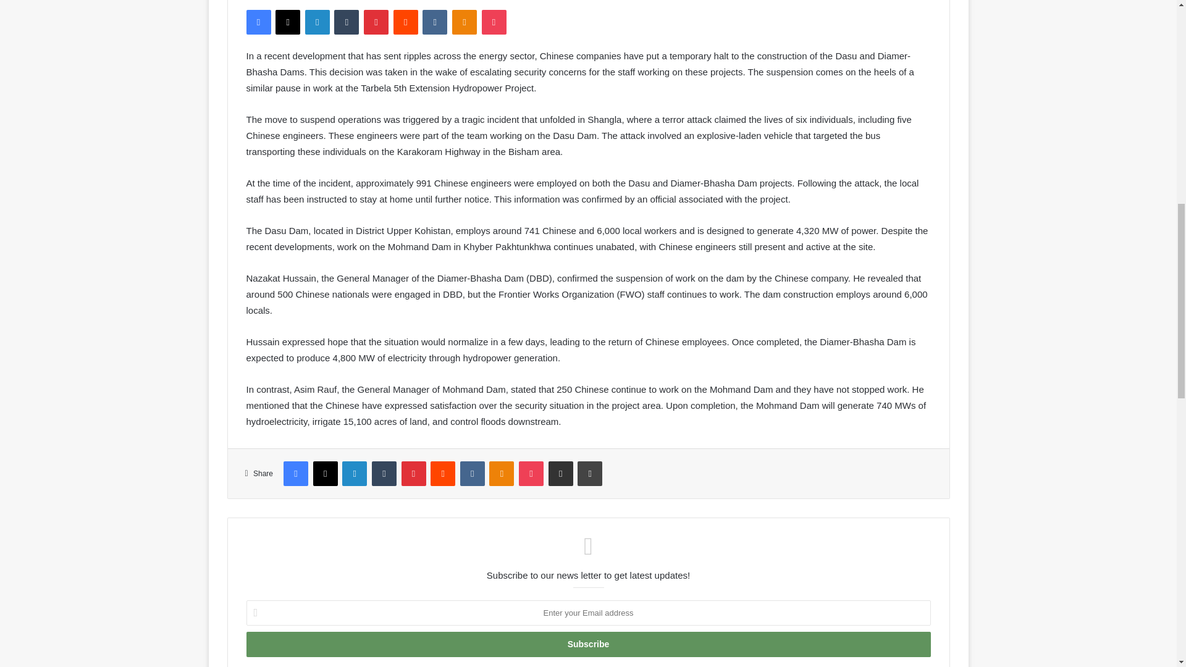  I want to click on LinkedIn, so click(317, 22).